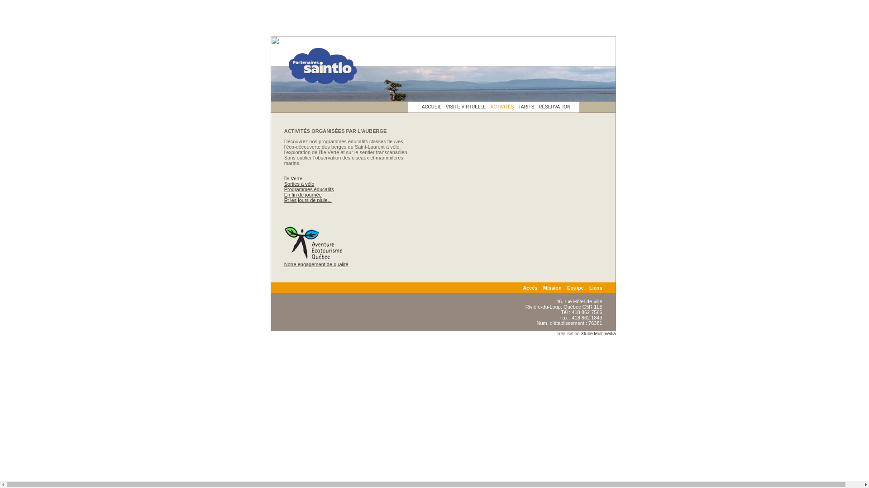 This screenshot has height=488, width=869. What do you see at coordinates (576, 288) in the screenshot?
I see `Equipe` at bounding box center [576, 288].